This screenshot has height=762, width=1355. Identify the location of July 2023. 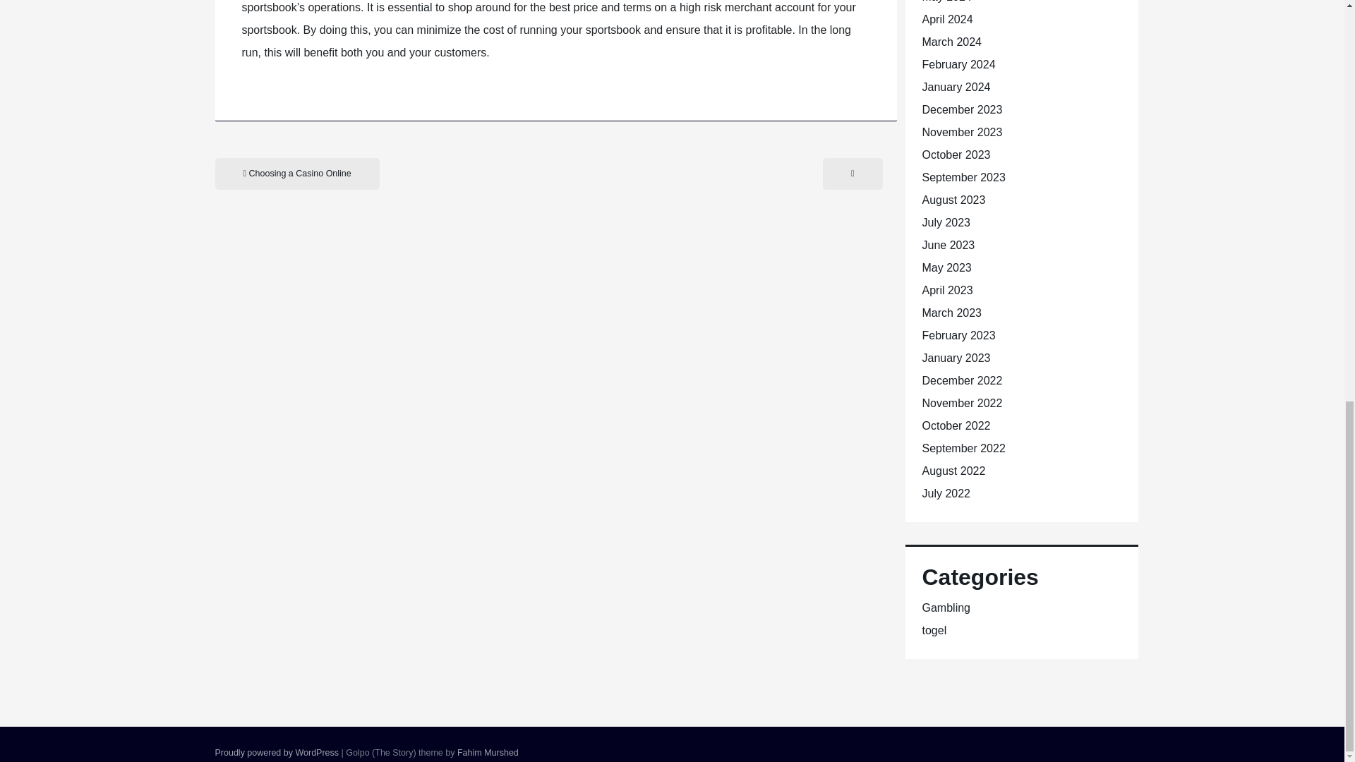
(946, 222).